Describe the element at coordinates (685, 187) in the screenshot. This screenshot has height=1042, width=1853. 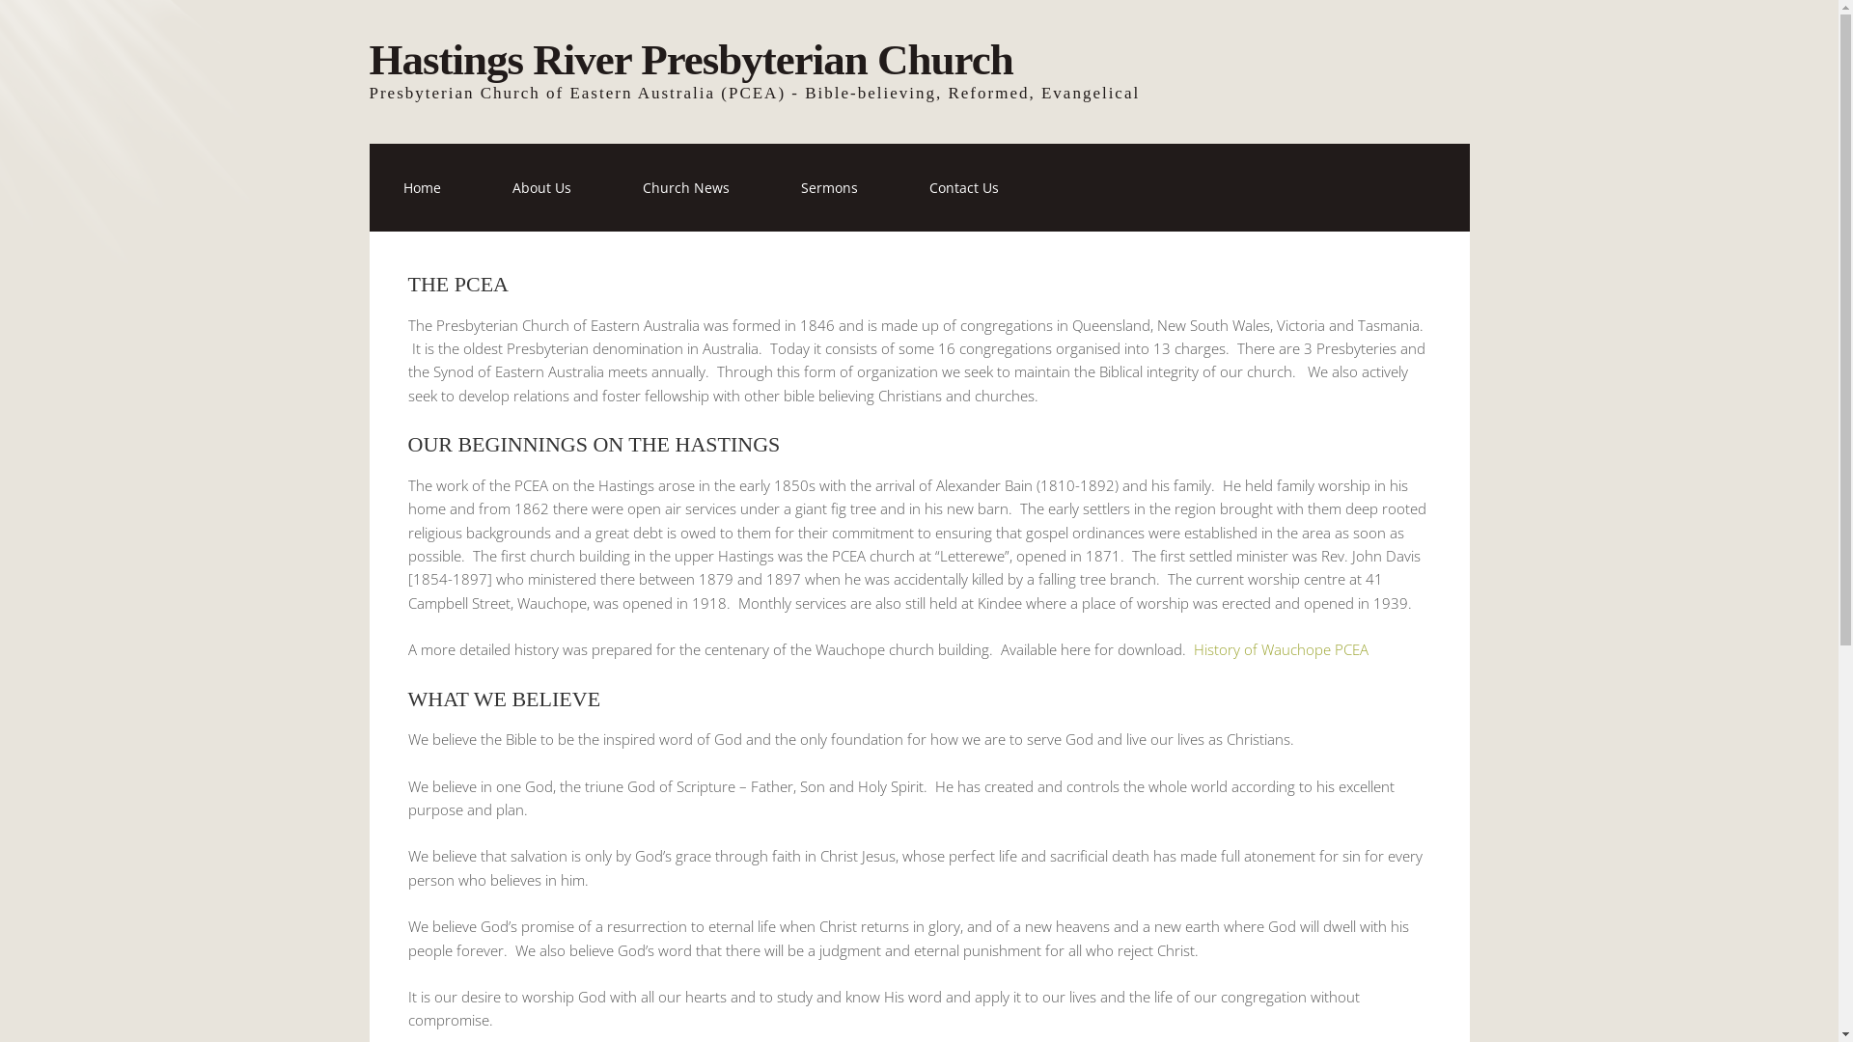
I see `Church News` at that location.